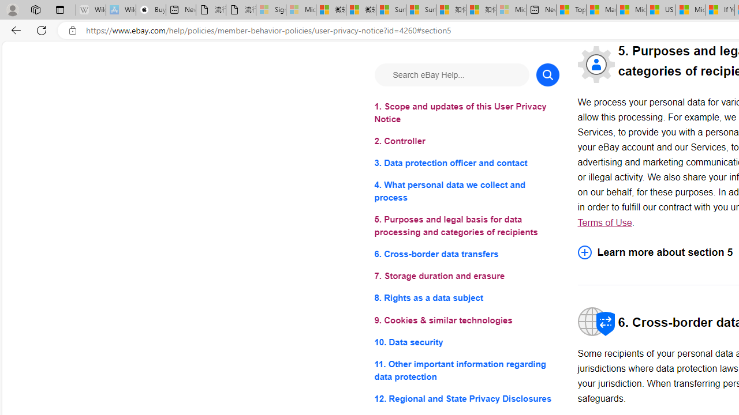 This screenshot has height=415, width=739. What do you see at coordinates (466, 164) in the screenshot?
I see `3. Data protection officer and contact` at bounding box center [466, 164].